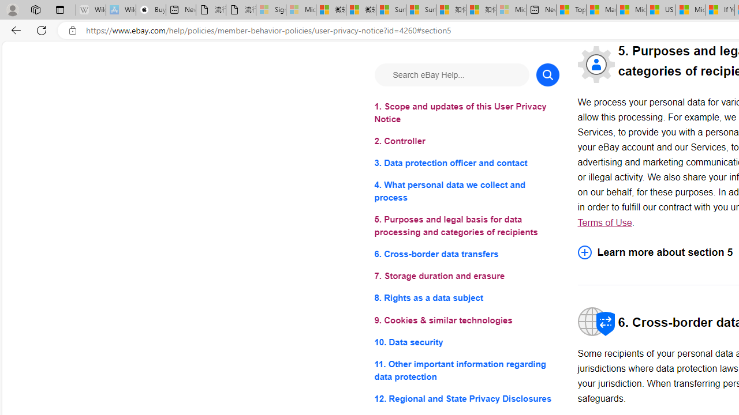 This screenshot has height=415, width=739. What do you see at coordinates (466, 164) in the screenshot?
I see `3. Data protection officer and contact` at bounding box center [466, 164].